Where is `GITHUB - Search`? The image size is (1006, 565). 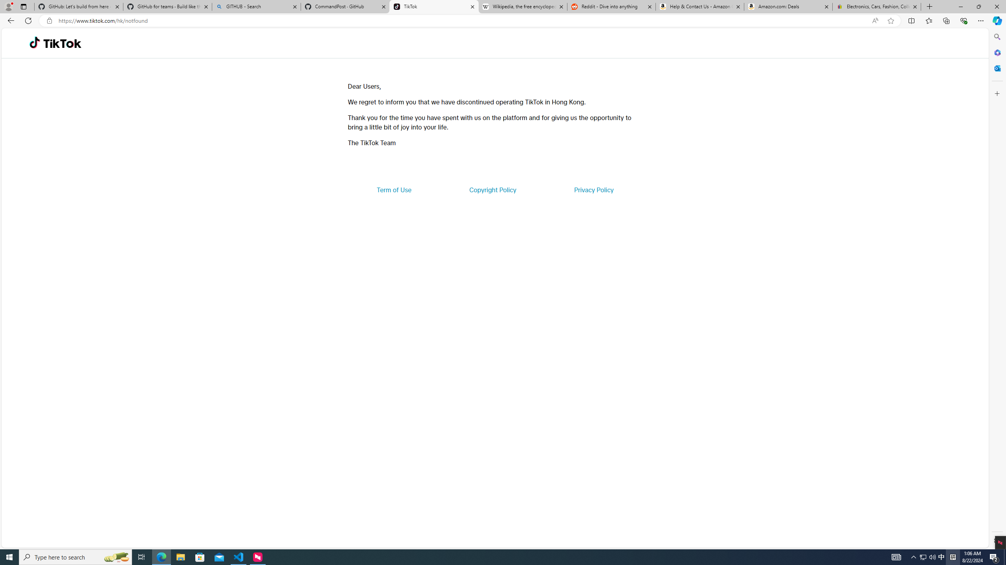
GITHUB - Search is located at coordinates (256, 7).